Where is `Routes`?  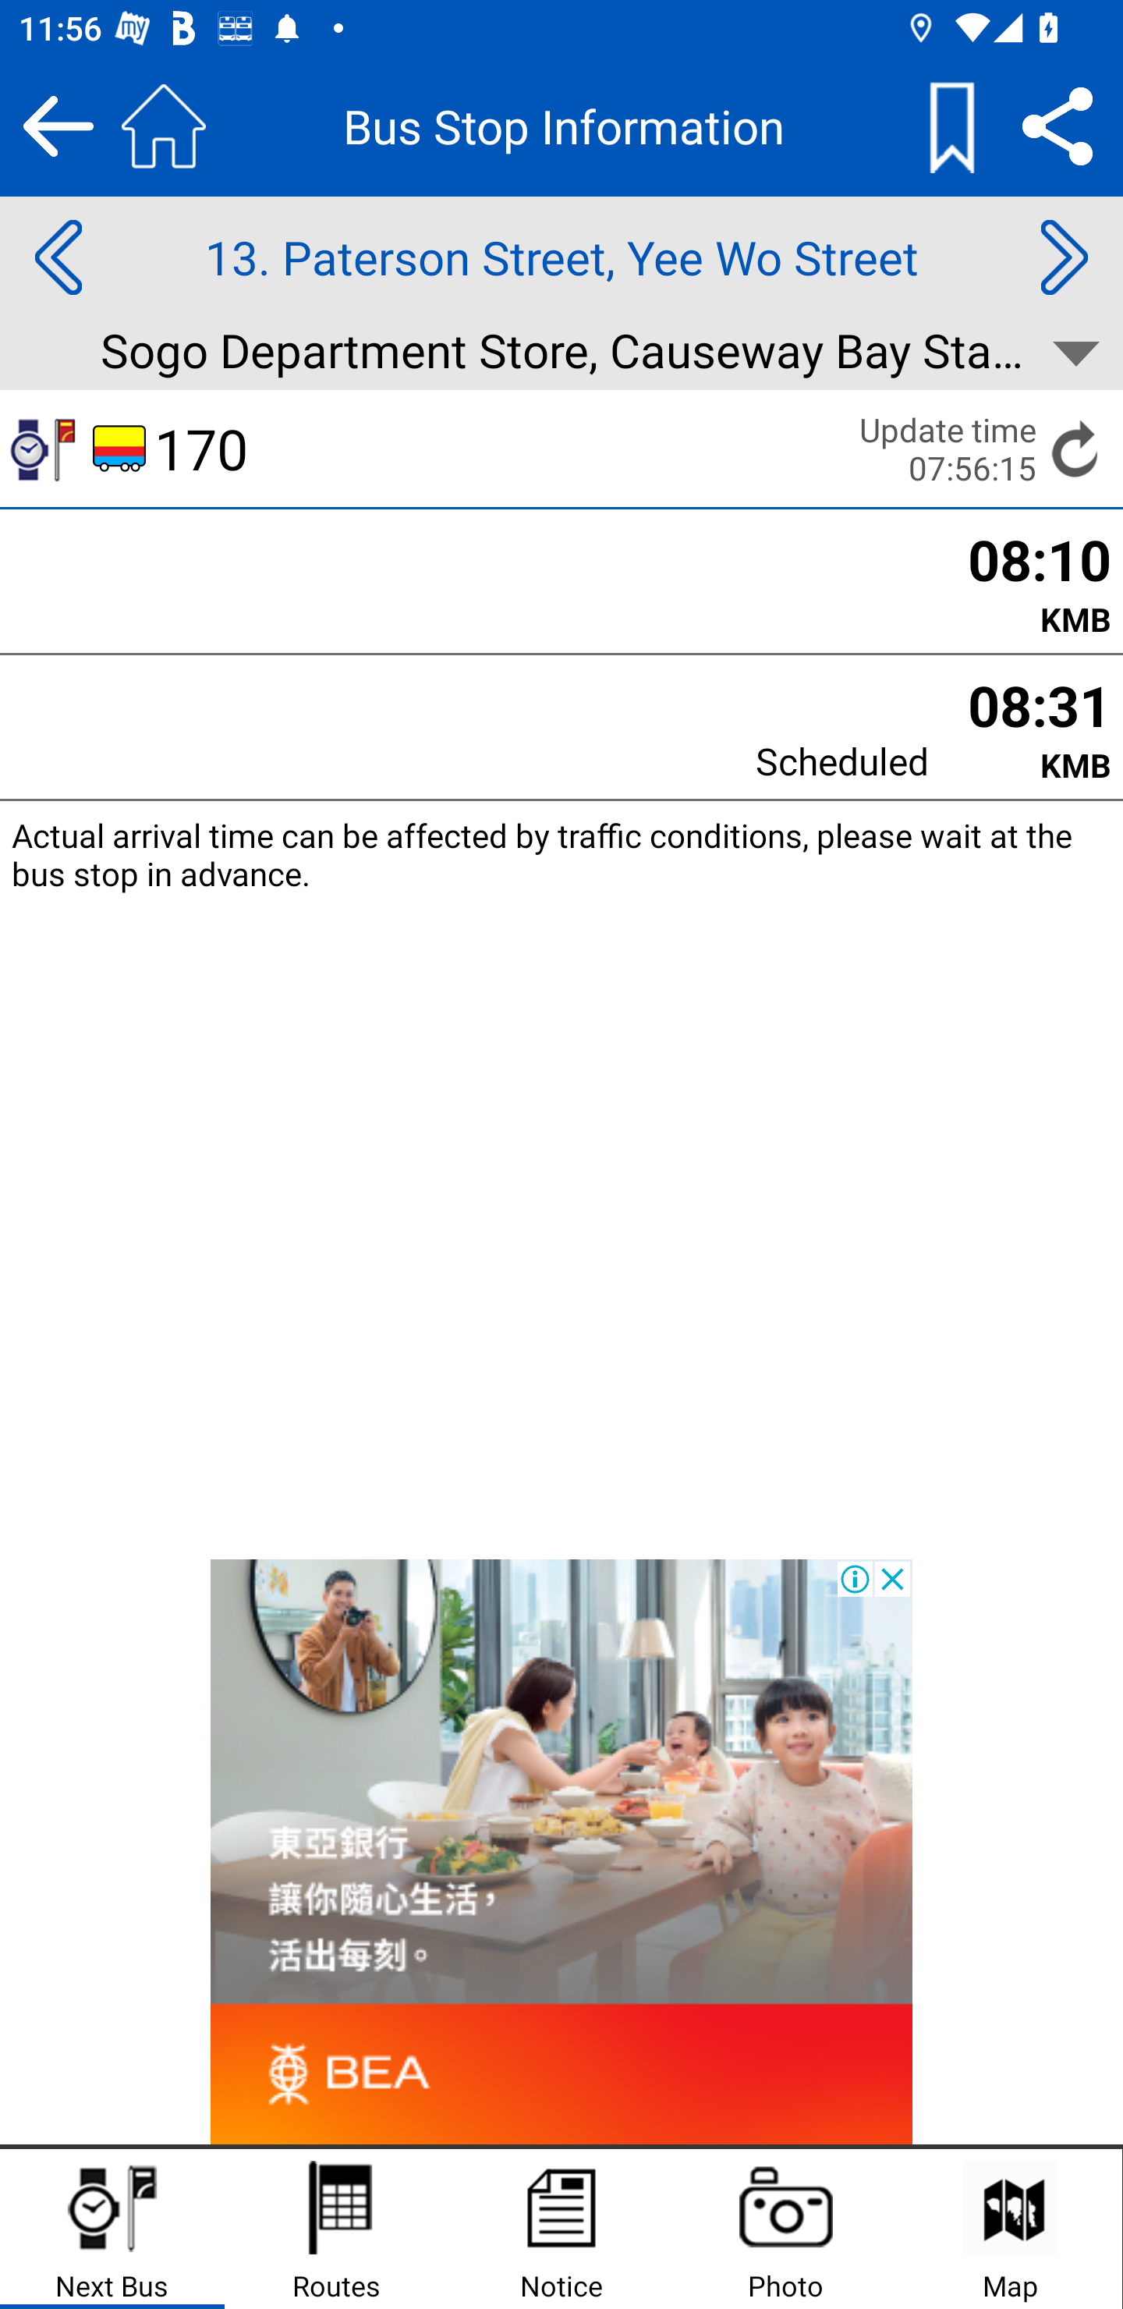
Routes is located at coordinates (337, 2229).